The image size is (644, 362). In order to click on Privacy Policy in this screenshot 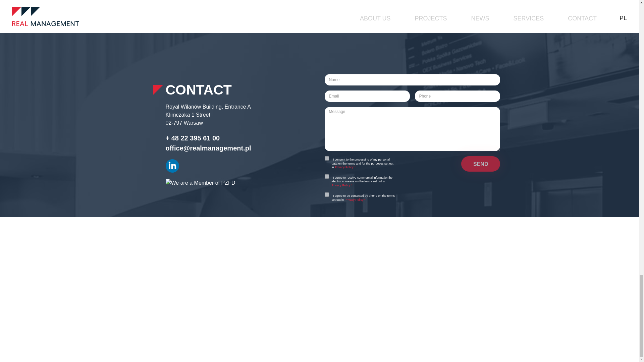, I will do `click(345, 167)`.